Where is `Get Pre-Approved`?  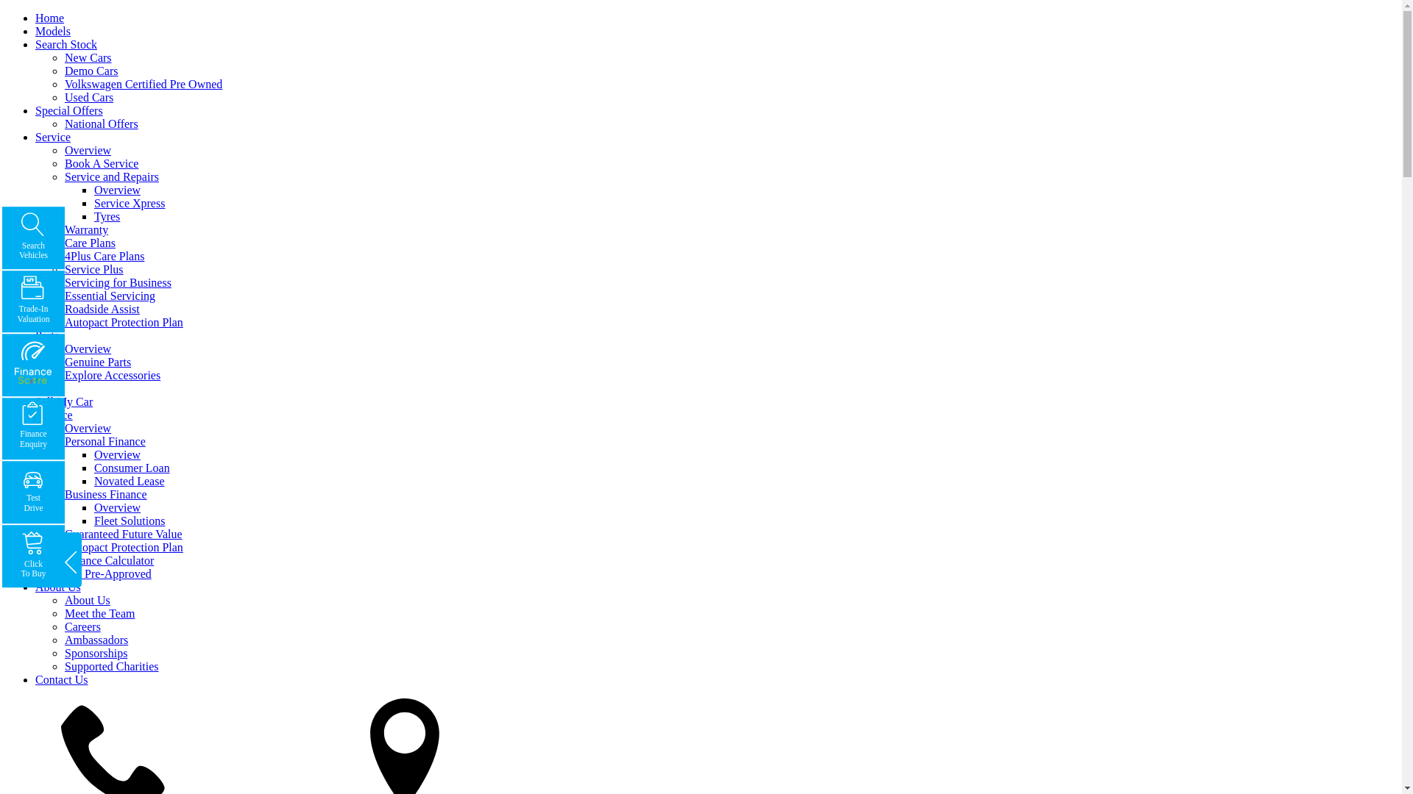 Get Pre-Approved is located at coordinates (108, 573).